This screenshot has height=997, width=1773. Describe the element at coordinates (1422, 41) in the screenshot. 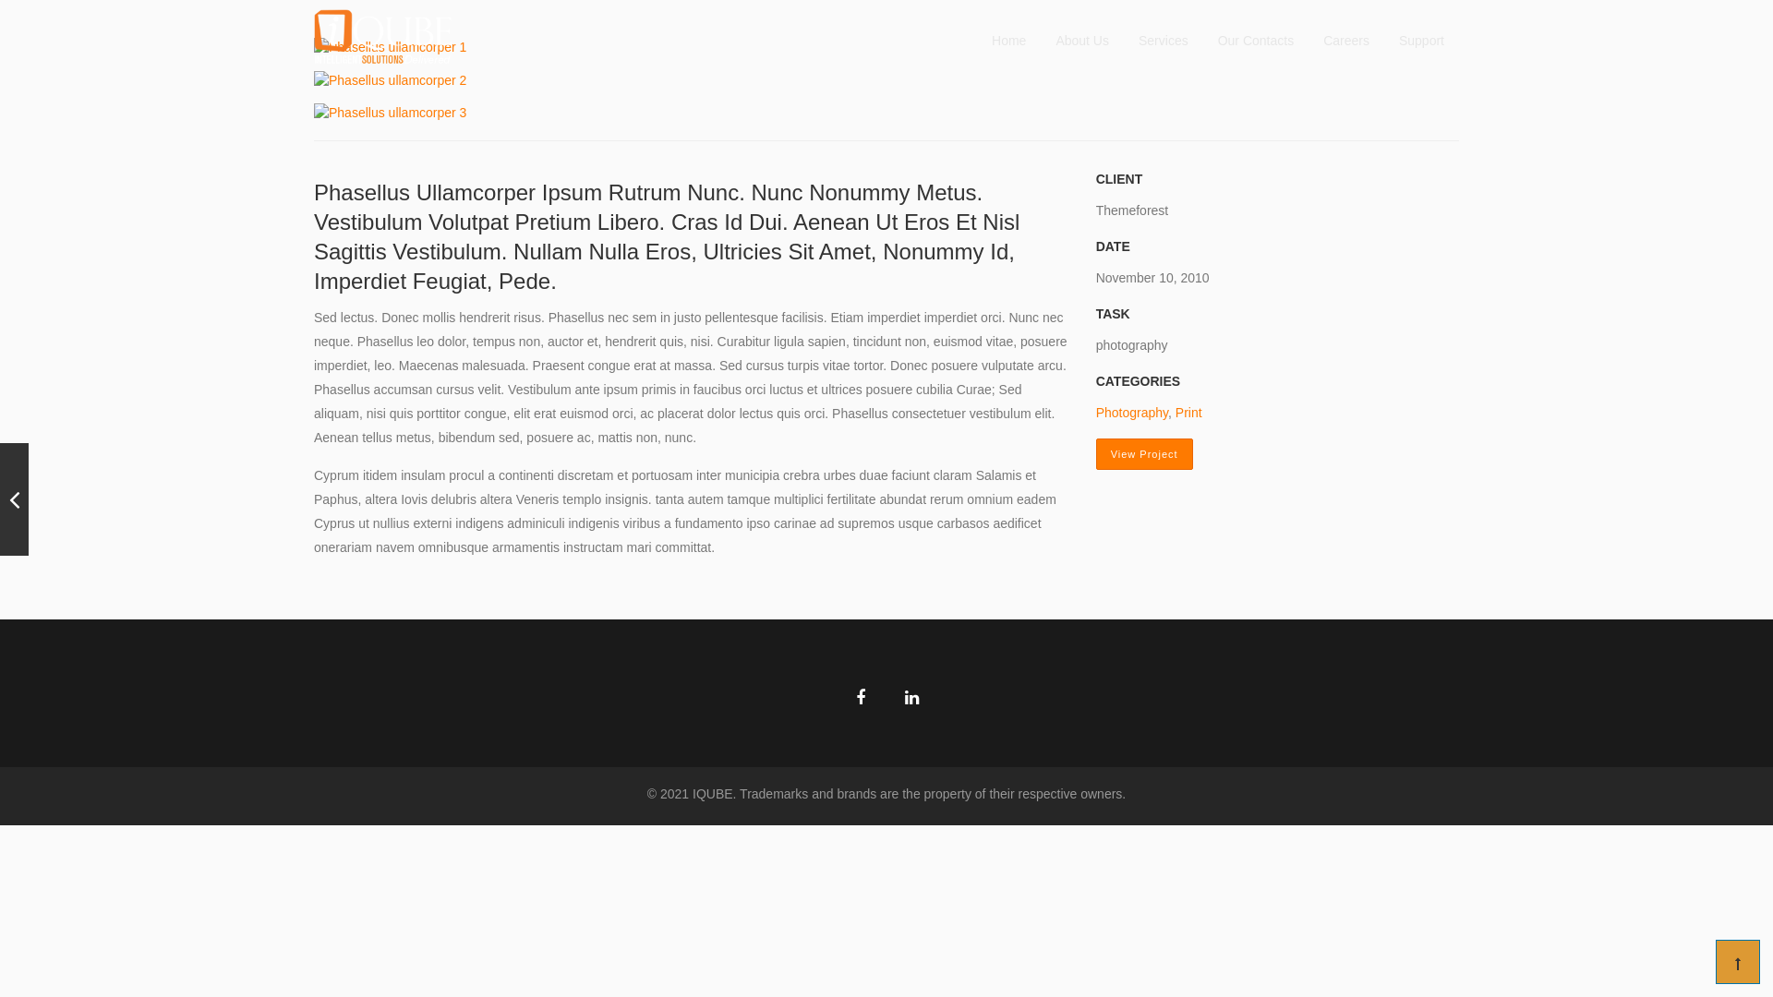

I see `Support` at that location.